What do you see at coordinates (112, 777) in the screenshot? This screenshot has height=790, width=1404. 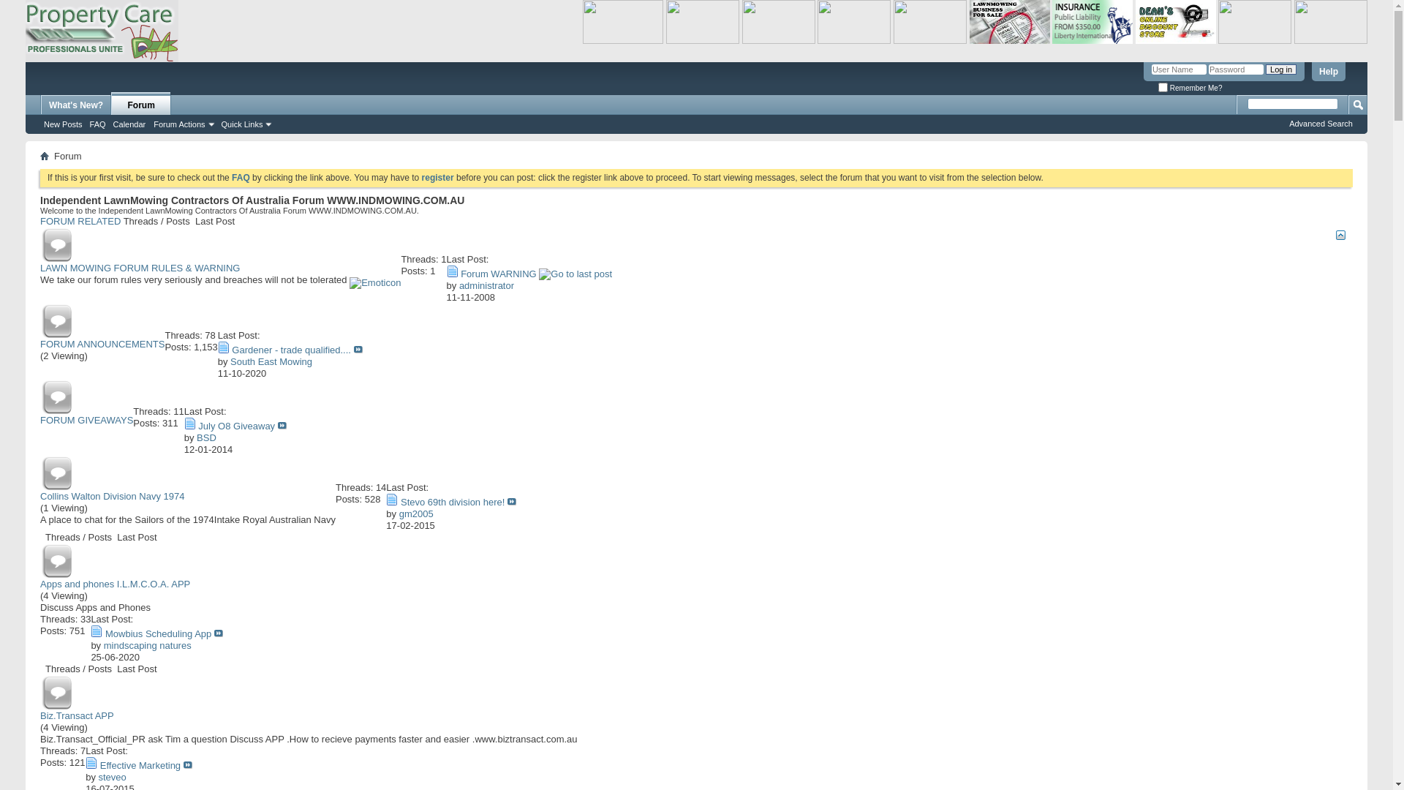 I see `steveo` at bounding box center [112, 777].